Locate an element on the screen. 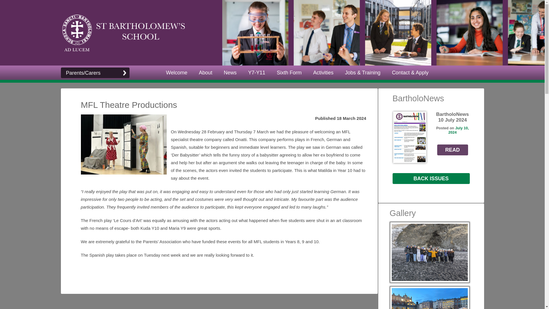 The image size is (549, 309). Y7-Y11 is located at coordinates (257, 73).